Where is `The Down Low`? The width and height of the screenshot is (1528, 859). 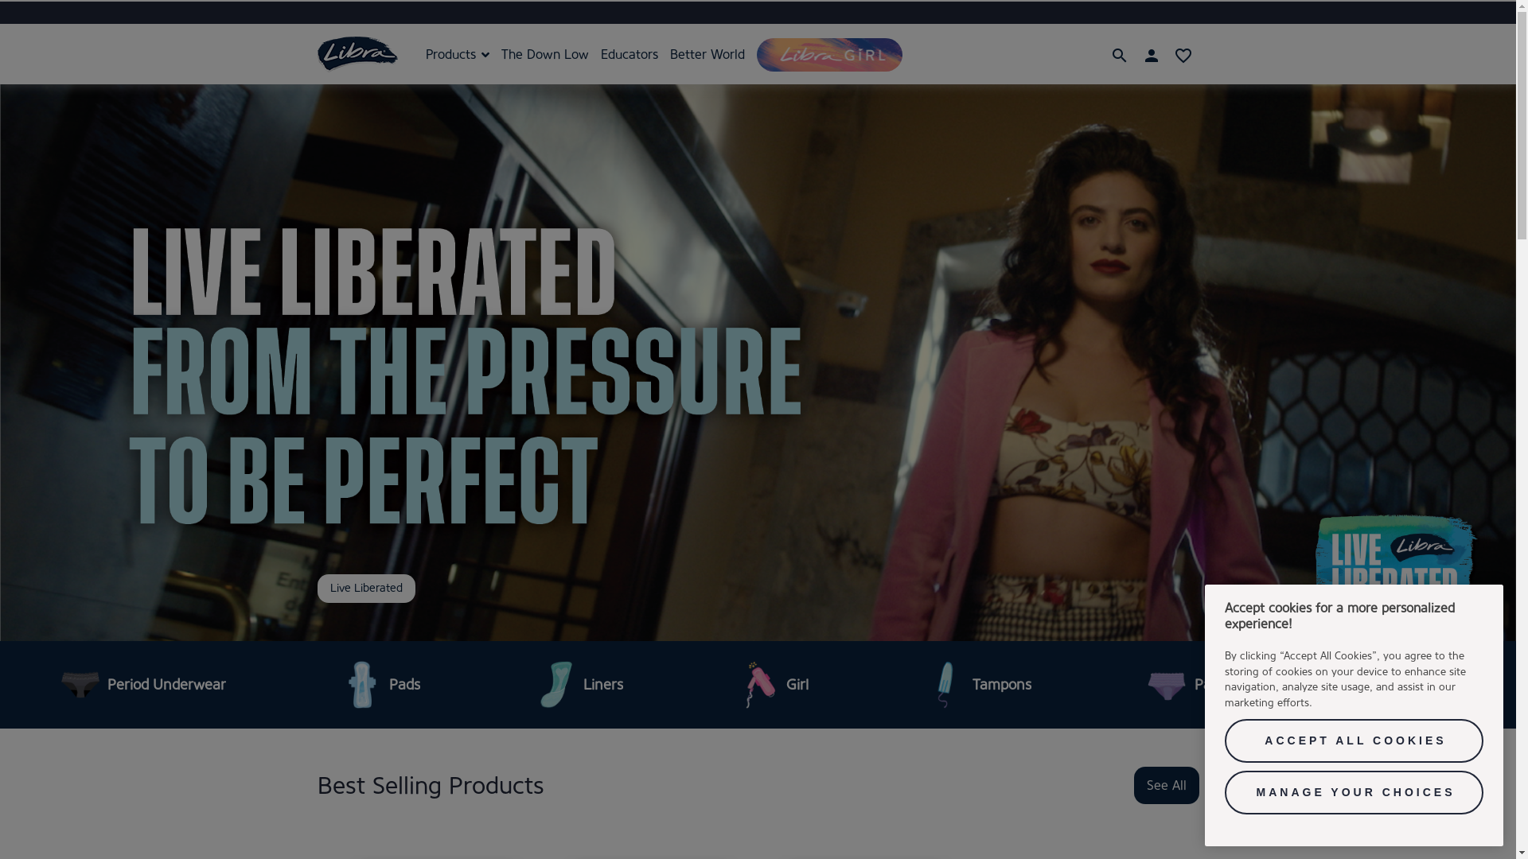 The Down Low is located at coordinates (551, 55).